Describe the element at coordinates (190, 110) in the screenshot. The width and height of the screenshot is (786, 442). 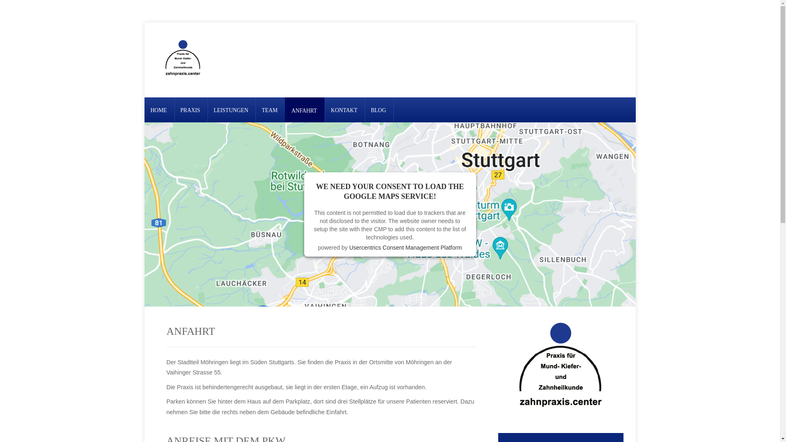
I see `PRAXIS` at that location.